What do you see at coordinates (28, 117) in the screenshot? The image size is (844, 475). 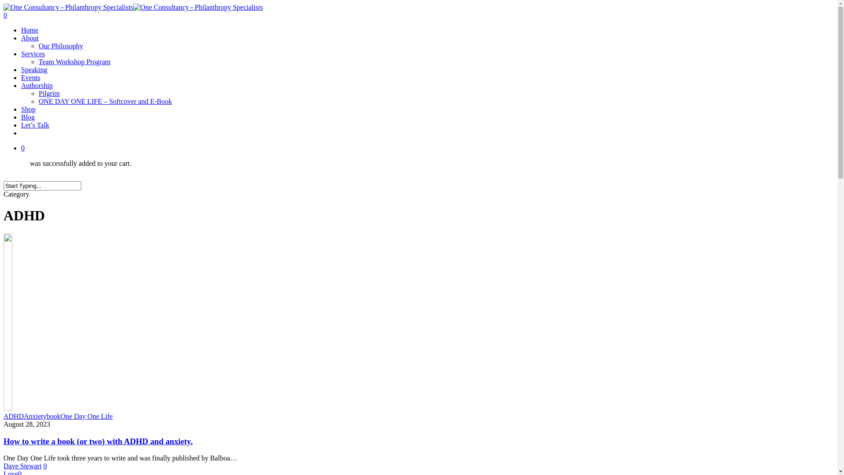 I see `Blog` at bounding box center [28, 117].